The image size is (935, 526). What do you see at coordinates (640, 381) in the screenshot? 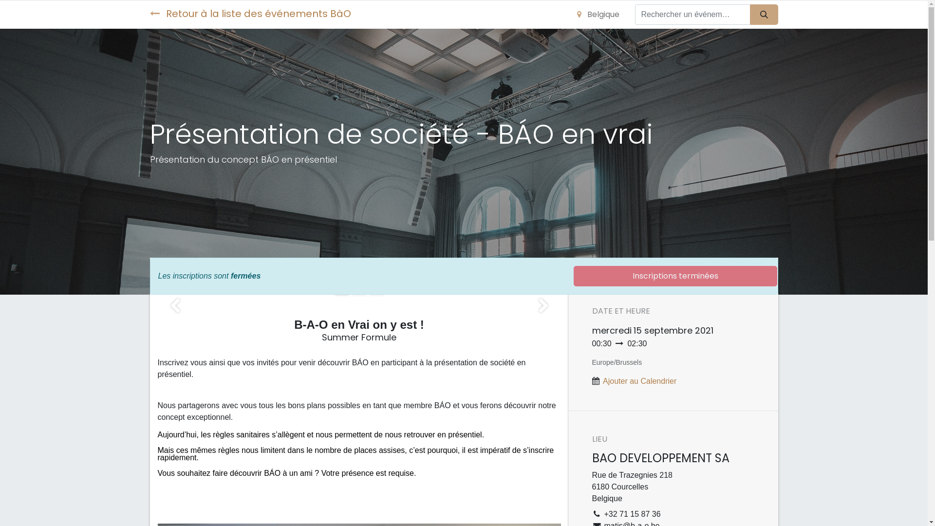
I see `Ajouter au Calendrier` at bounding box center [640, 381].